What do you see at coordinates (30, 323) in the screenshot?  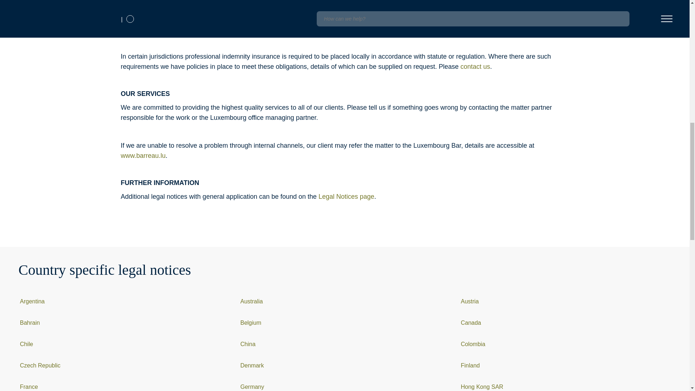 I see `Bahrain` at bounding box center [30, 323].